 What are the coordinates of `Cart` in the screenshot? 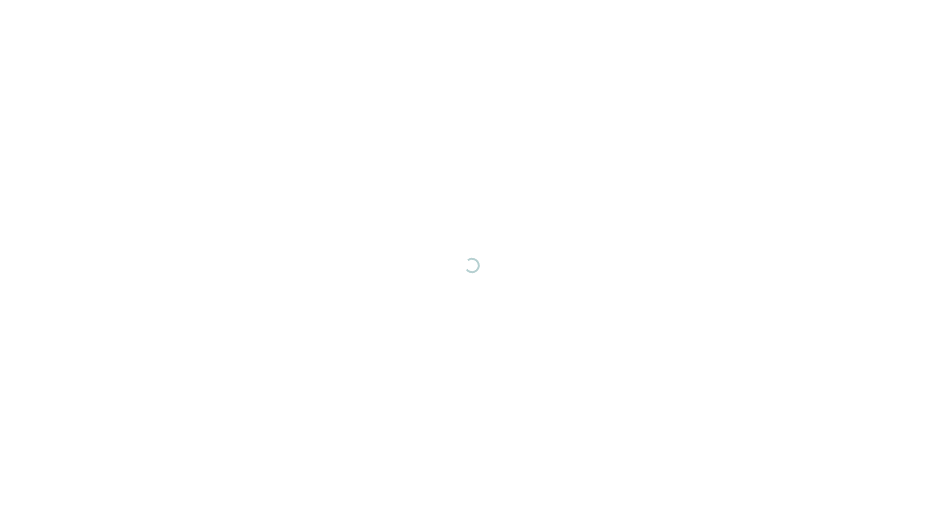 It's located at (757, 25).